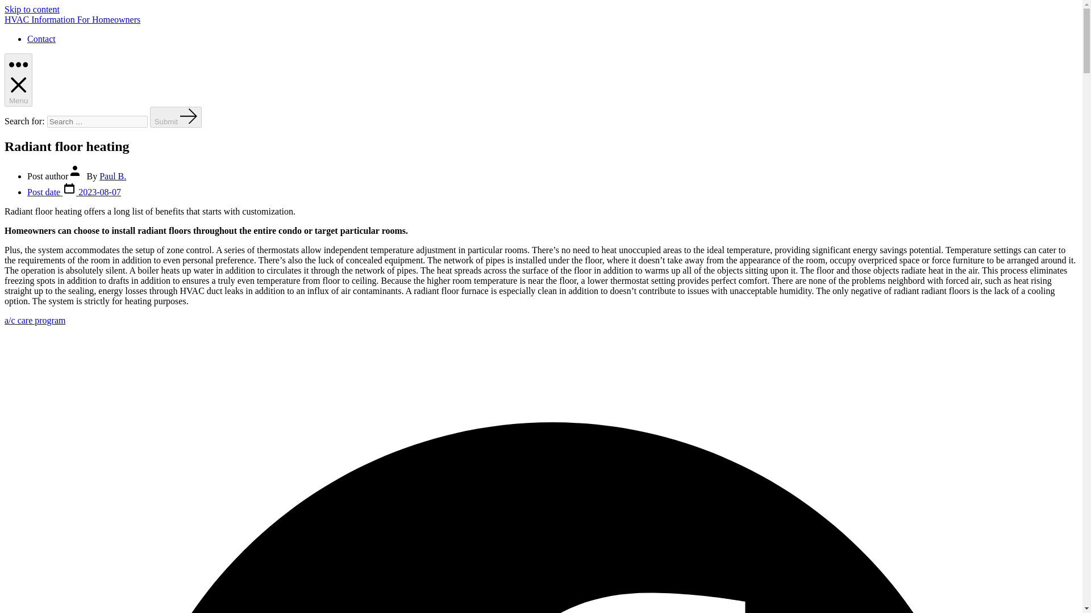 The height and width of the screenshot is (613, 1091). What do you see at coordinates (176, 117) in the screenshot?
I see `Submit` at bounding box center [176, 117].